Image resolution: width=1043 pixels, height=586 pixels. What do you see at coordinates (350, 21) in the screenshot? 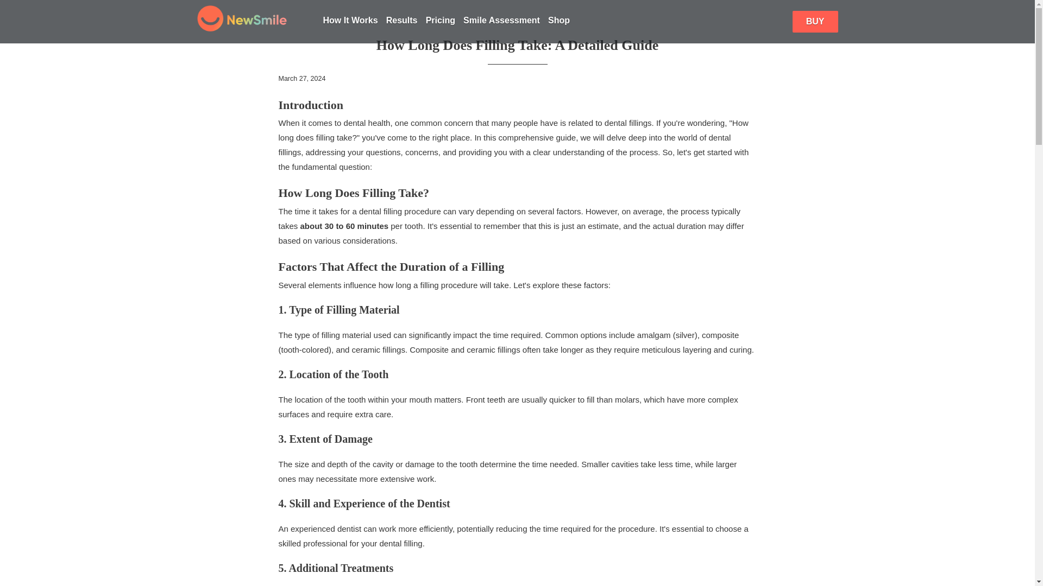
I see `How It Works` at bounding box center [350, 21].